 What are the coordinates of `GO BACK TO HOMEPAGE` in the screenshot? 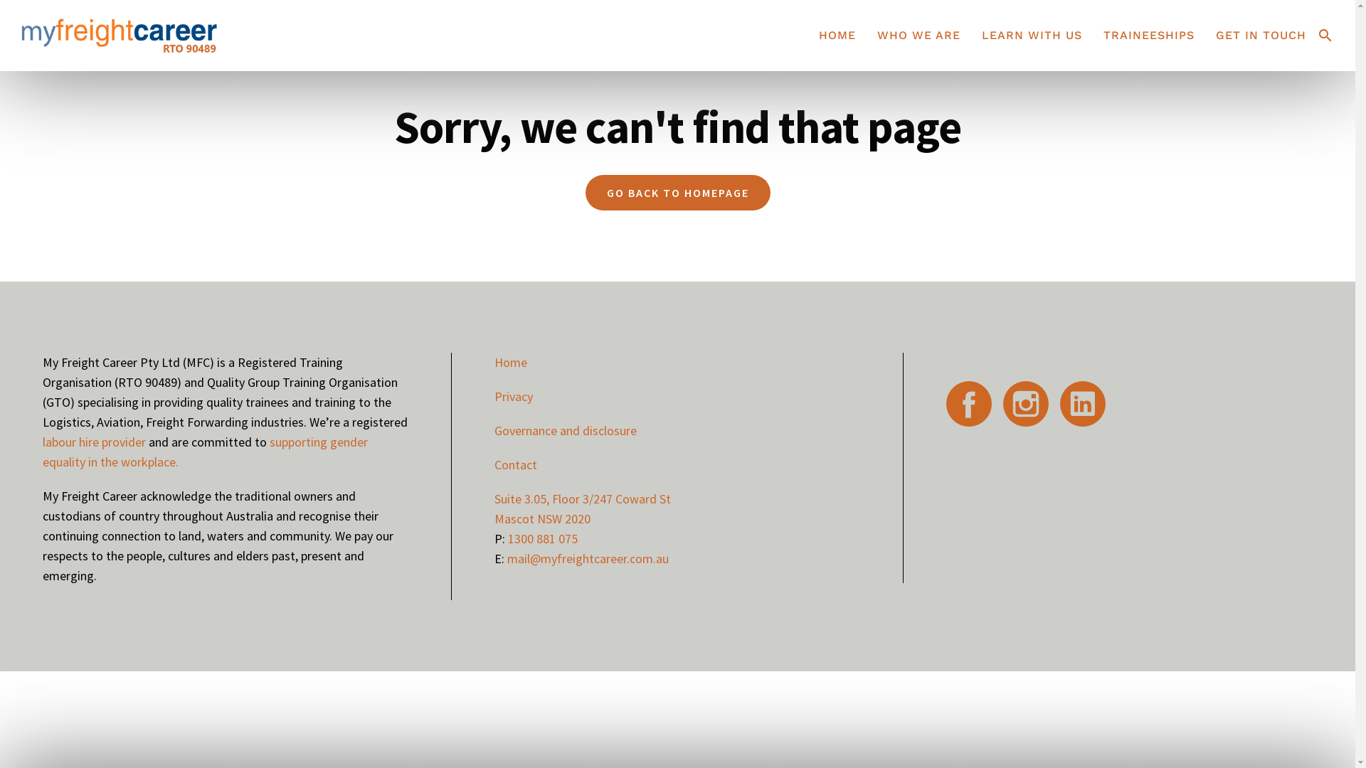 It's located at (677, 193).